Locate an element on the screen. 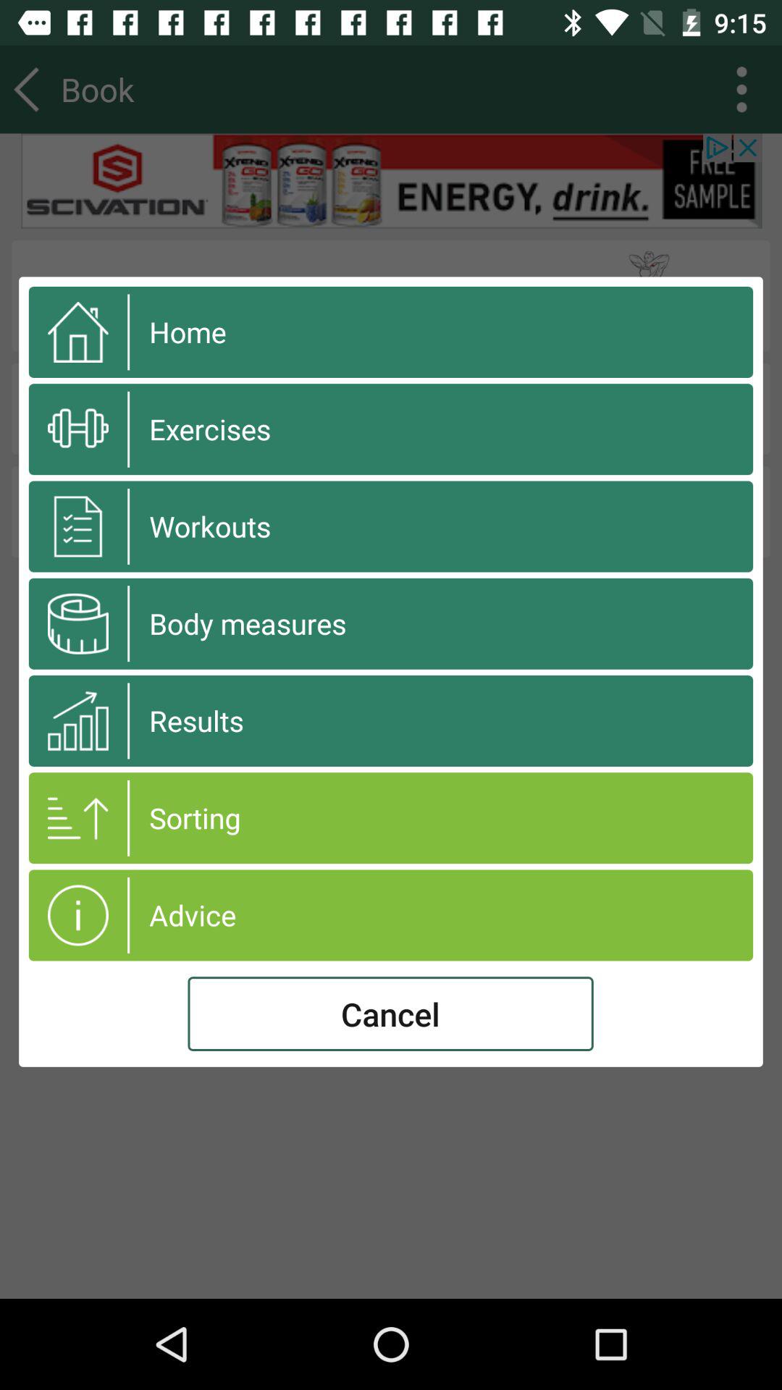 The height and width of the screenshot is (1390, 782). press cancel item is located at coordinates (390, 1014).